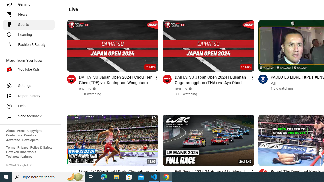 This screenshot has width=324, height=182. Describe the element at coordinates (29, 86) in the screenshot. I see `Settings` at that location.